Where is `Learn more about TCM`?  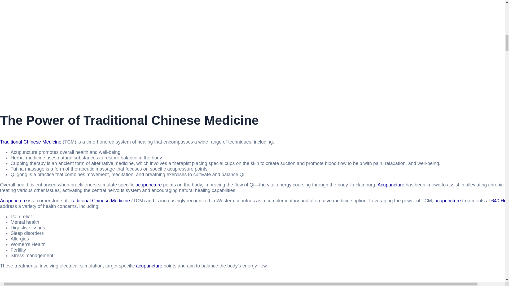 Learn more about TCM is located at coordinates (30, 142).